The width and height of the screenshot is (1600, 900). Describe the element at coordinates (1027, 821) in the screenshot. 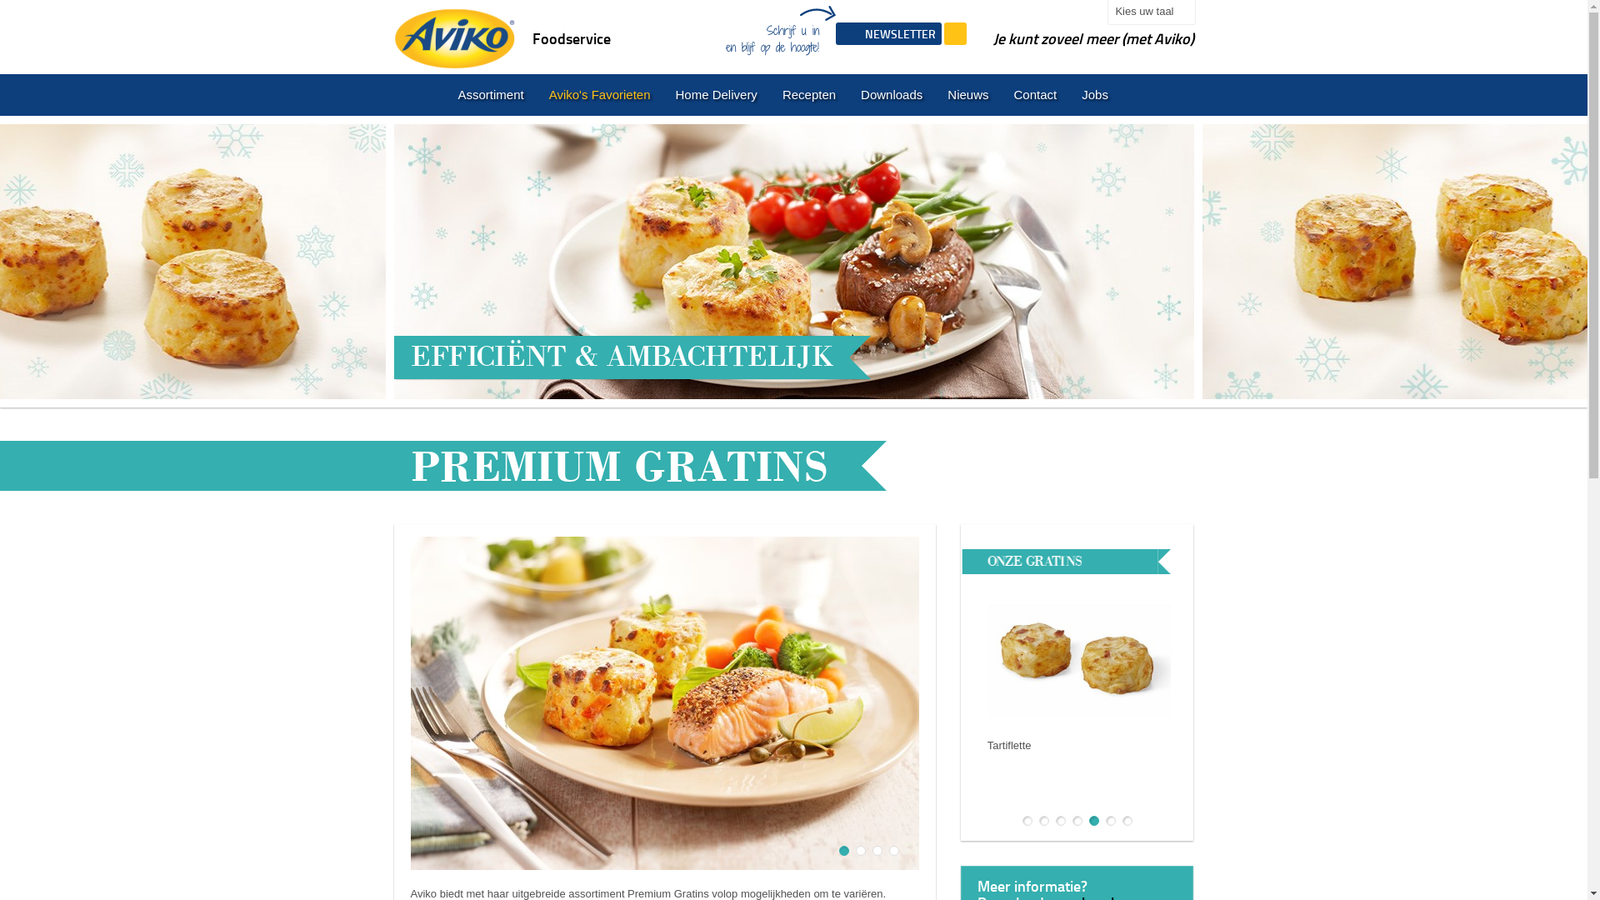

I see `1` at that location.